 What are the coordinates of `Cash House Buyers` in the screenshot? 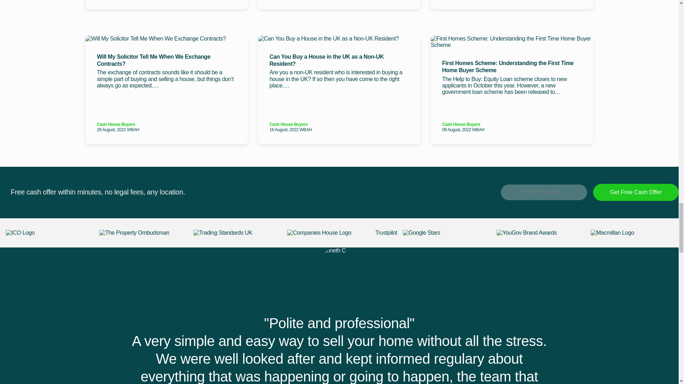 It's located at (167, 124).